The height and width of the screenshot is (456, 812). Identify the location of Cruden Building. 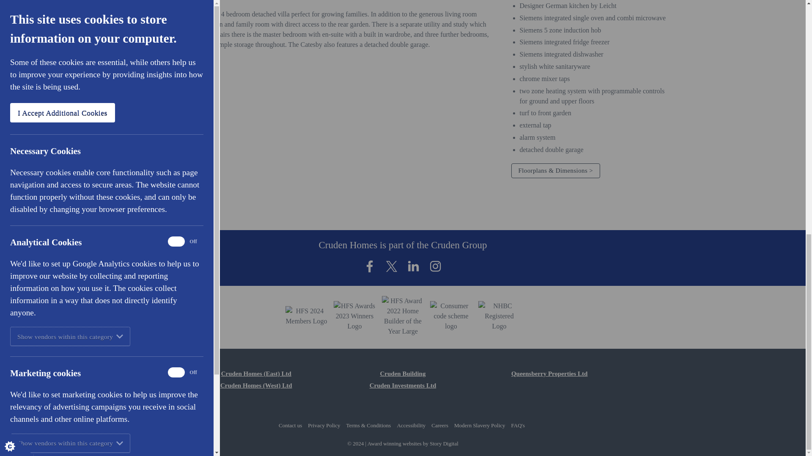
(403, 373).